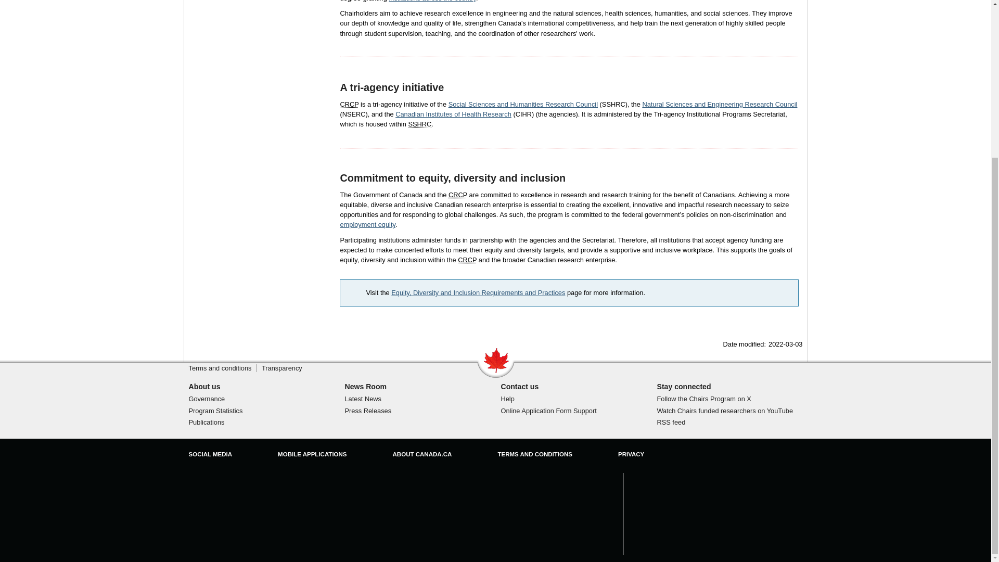 The image size is (999, 562). Describe the element at coordinates (419, 124) in the screenshot. I see `Social Sciences and Humanities Research Council` at that location.